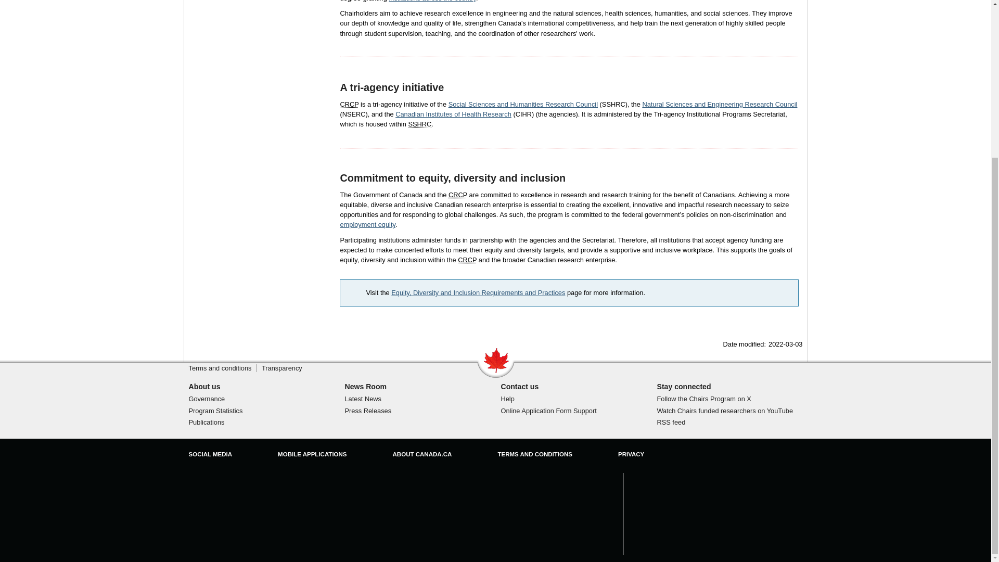 The image size is (999, 562). Describe the element at coordinates (419, 124) in the screenshot. I see `Social Sciences and Humanities Research Council` at that location.